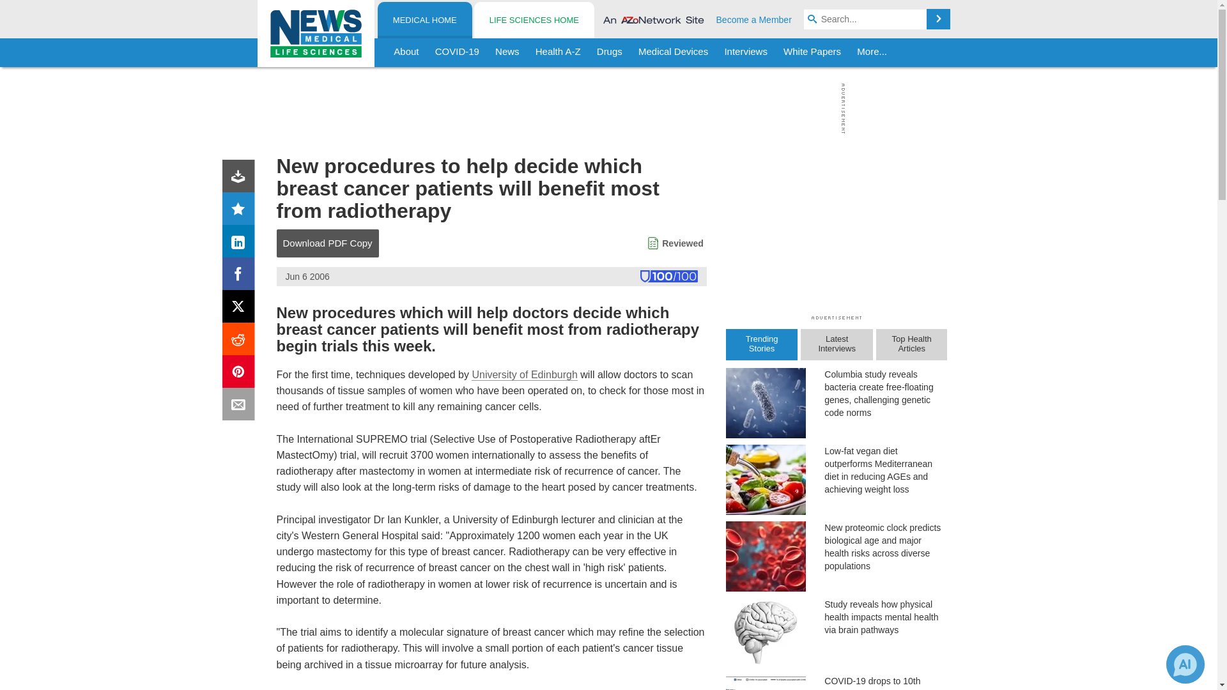 Image resolution: width=1227 pixels, height=690 pixels. I want to click on Health A-Z, so click(558, 52).